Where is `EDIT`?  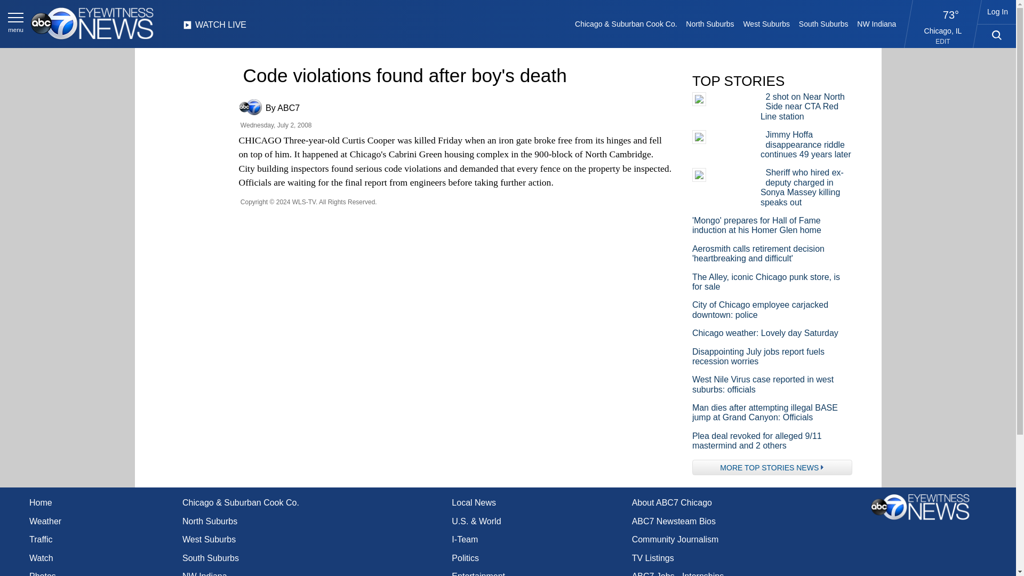
EDIT is located at coordinates (943, 42).